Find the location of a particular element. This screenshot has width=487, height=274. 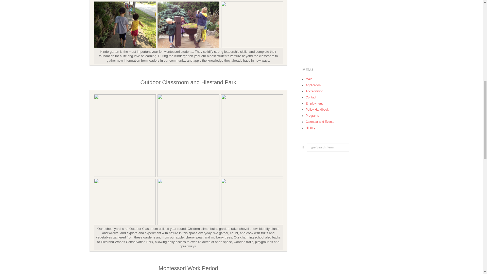

Calendar and Events is located at coordinates (320, 122).